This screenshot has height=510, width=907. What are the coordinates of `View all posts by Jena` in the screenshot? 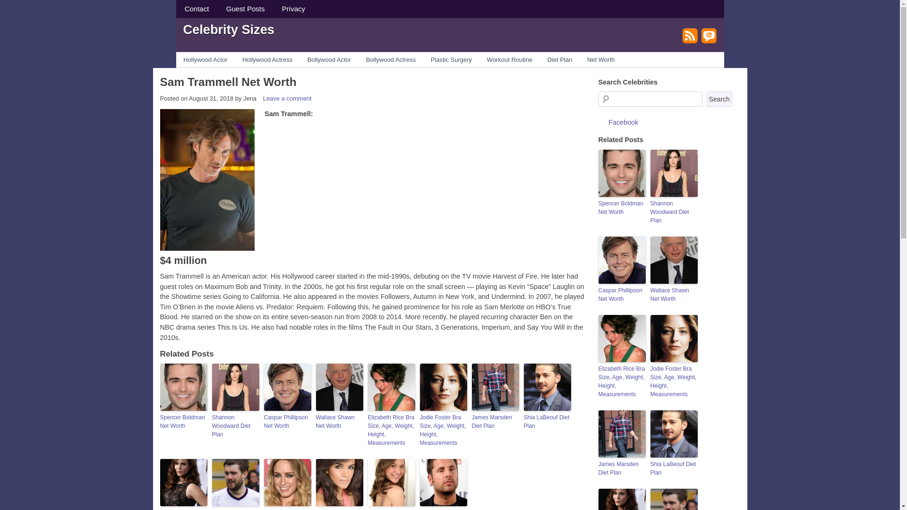 It's located at (249, 98).